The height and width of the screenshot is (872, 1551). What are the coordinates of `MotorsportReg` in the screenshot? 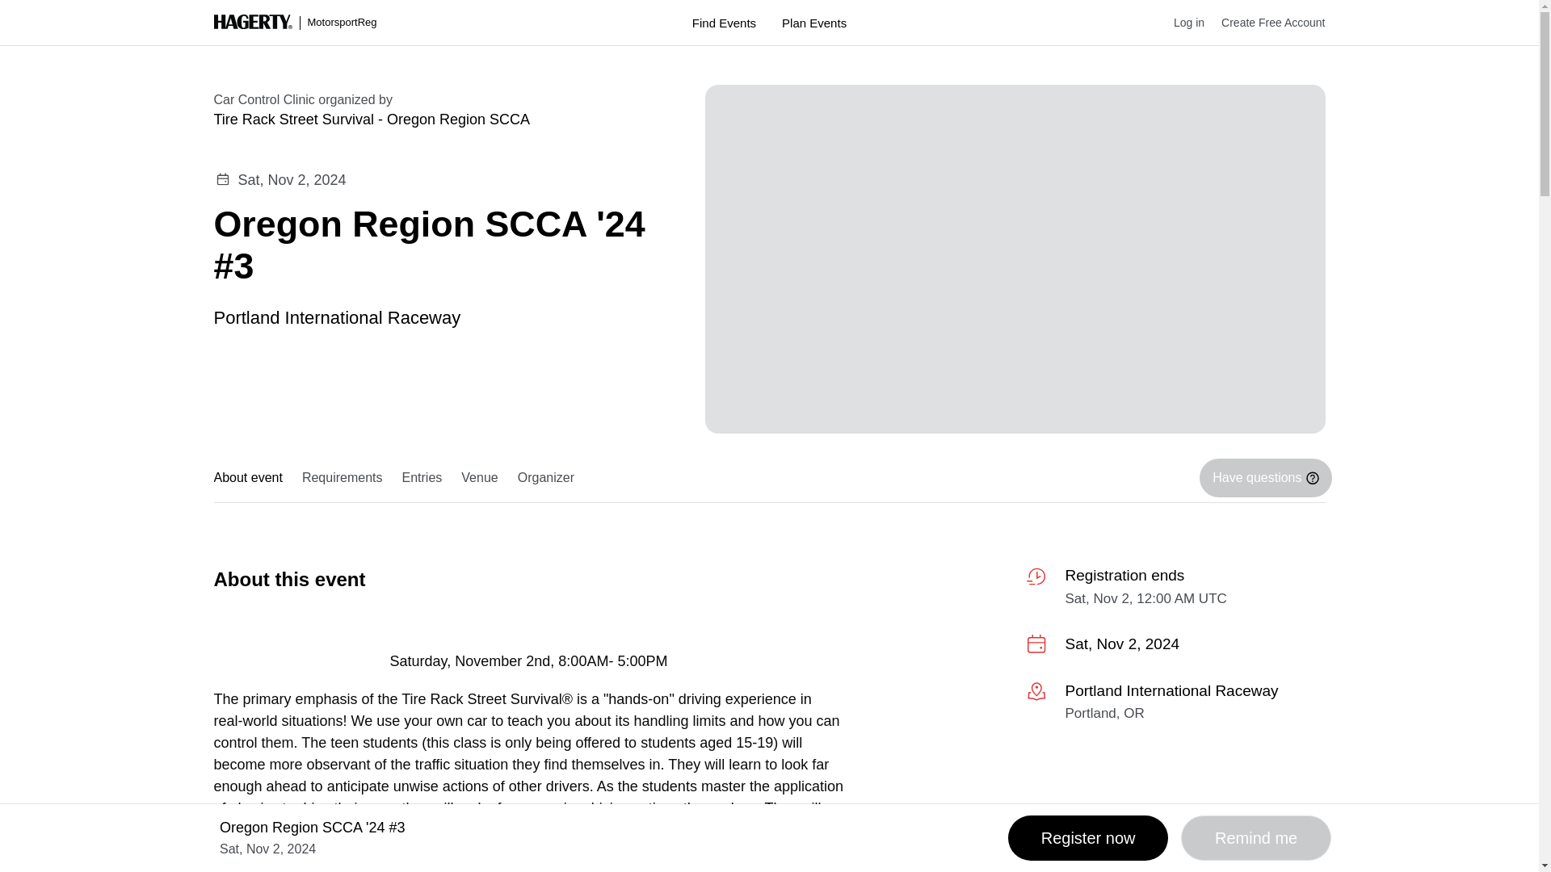 It's located at (295, 23).